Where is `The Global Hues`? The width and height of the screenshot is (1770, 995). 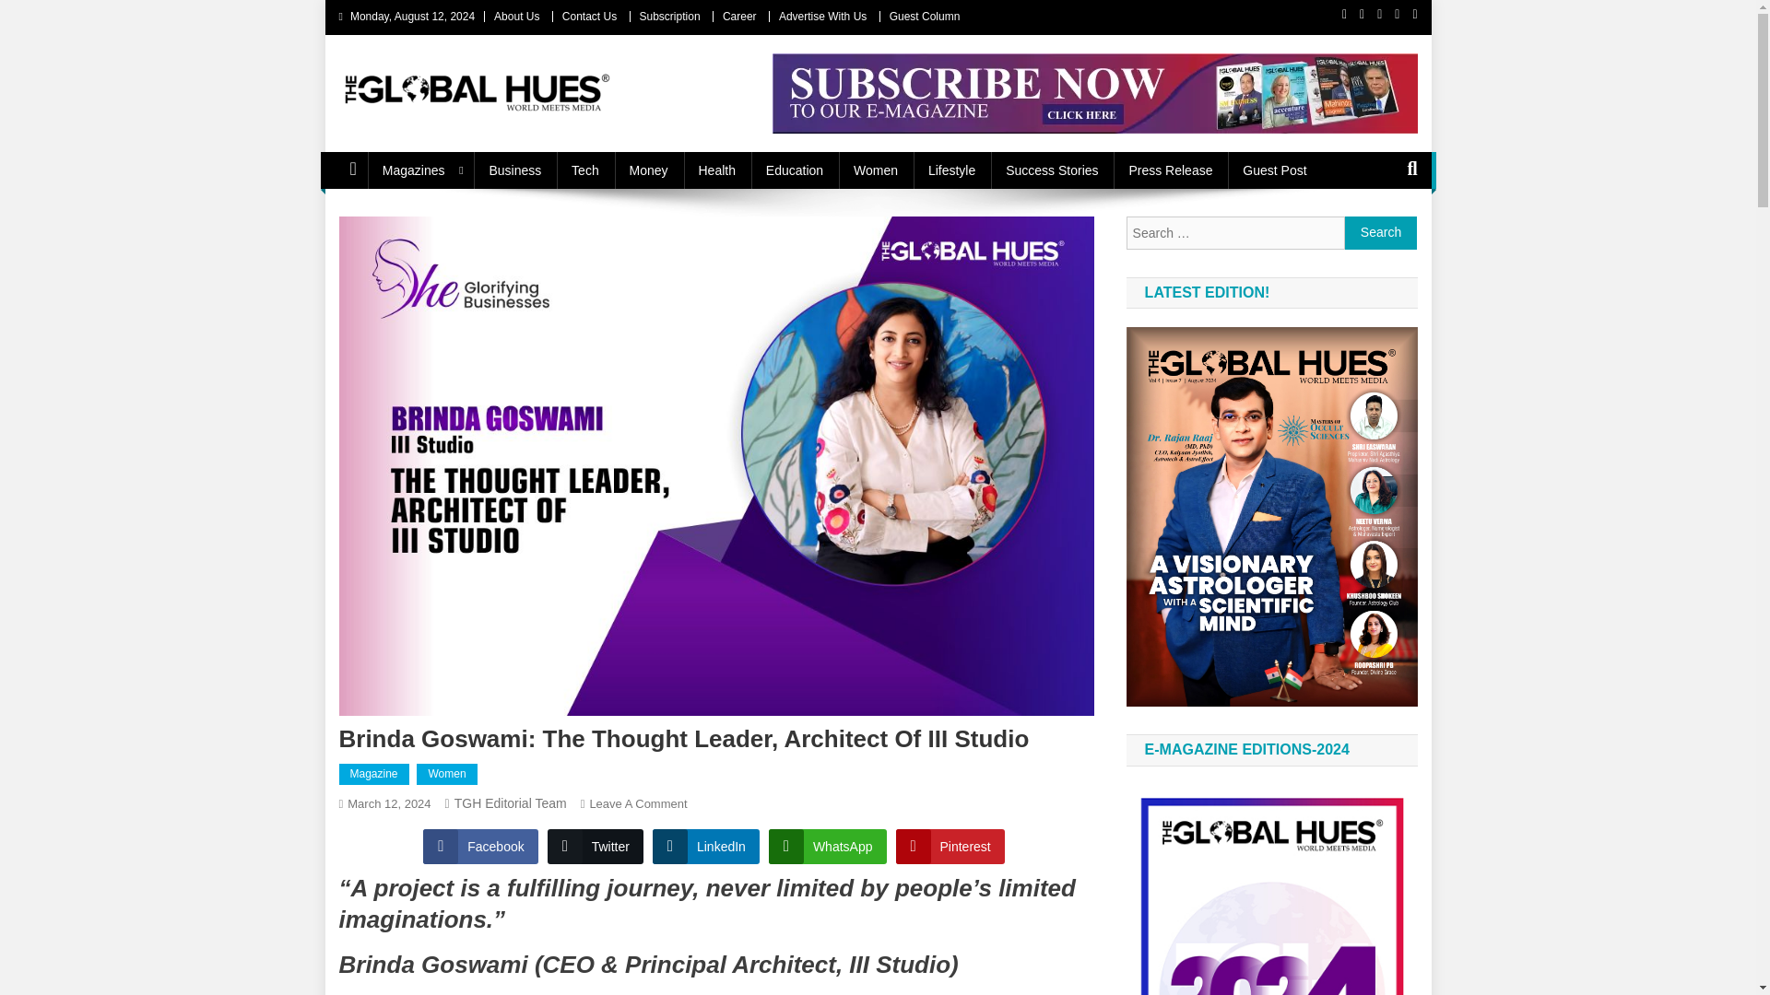 The Global Hues is located at coordinates (455, 131).